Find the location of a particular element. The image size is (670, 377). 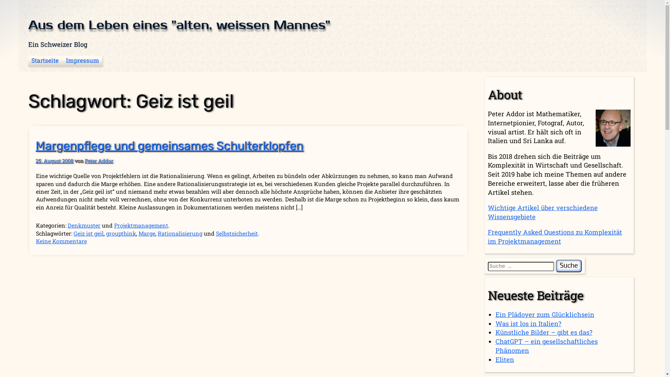

groupthink is located at coordinates (121, 233).